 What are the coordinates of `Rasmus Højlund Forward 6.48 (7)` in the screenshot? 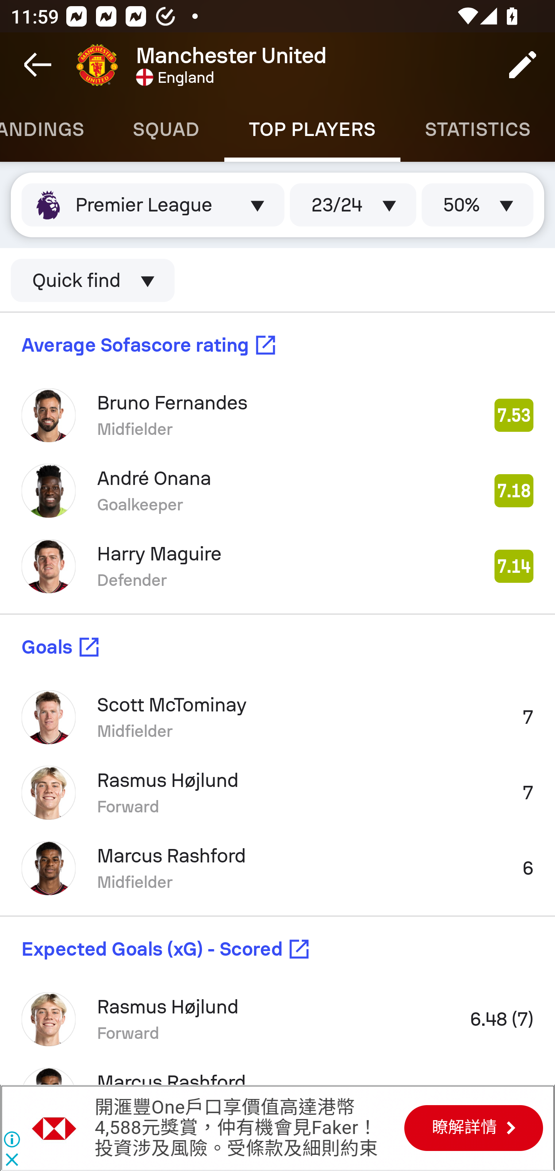 It's located at (277, 1019).